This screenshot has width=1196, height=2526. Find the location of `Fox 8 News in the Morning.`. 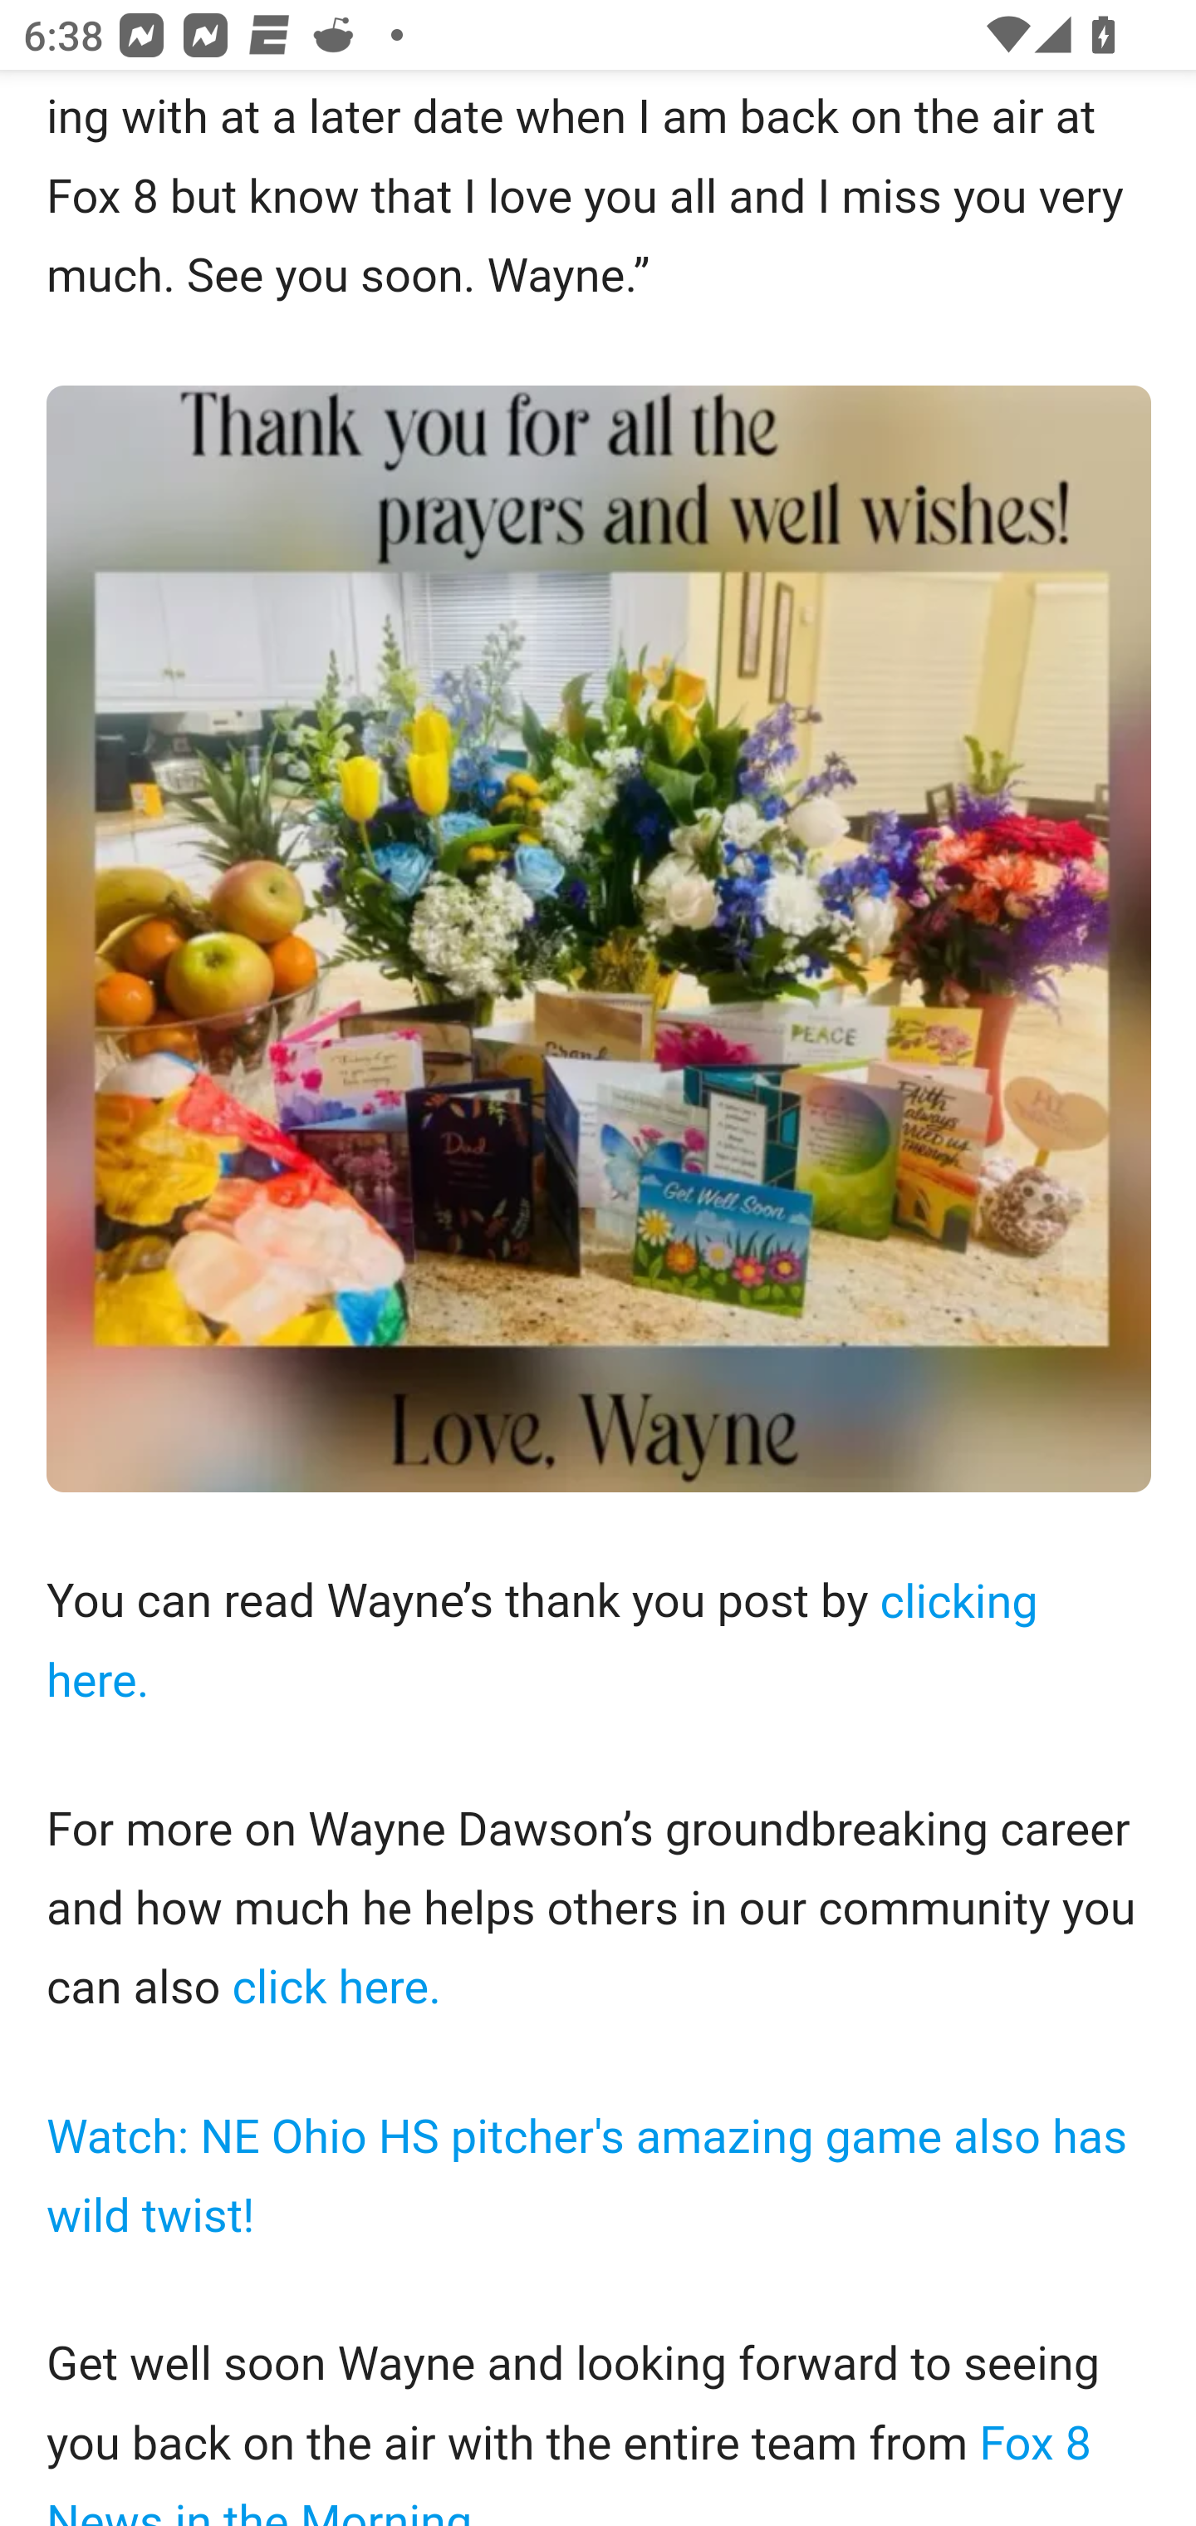

Fox 8 News in the Morning. is located at coordinates (570, 2466).